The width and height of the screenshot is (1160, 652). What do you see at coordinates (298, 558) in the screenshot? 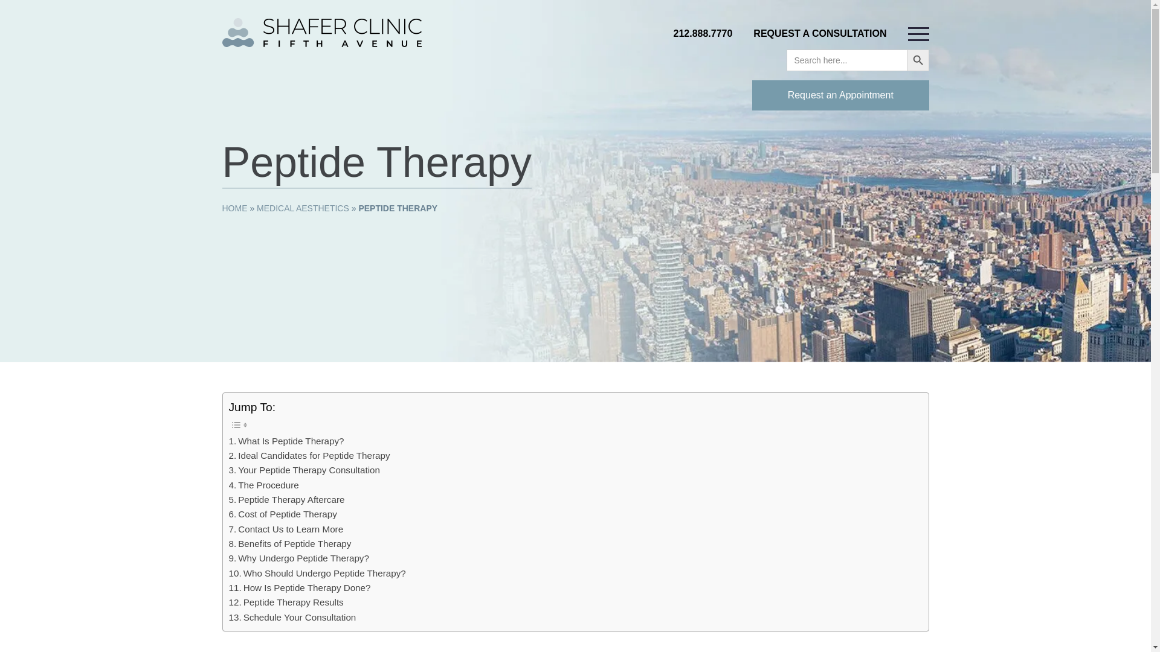
I see `Why Undergo Peptide Therapy?` at bounding box center [298, 558].